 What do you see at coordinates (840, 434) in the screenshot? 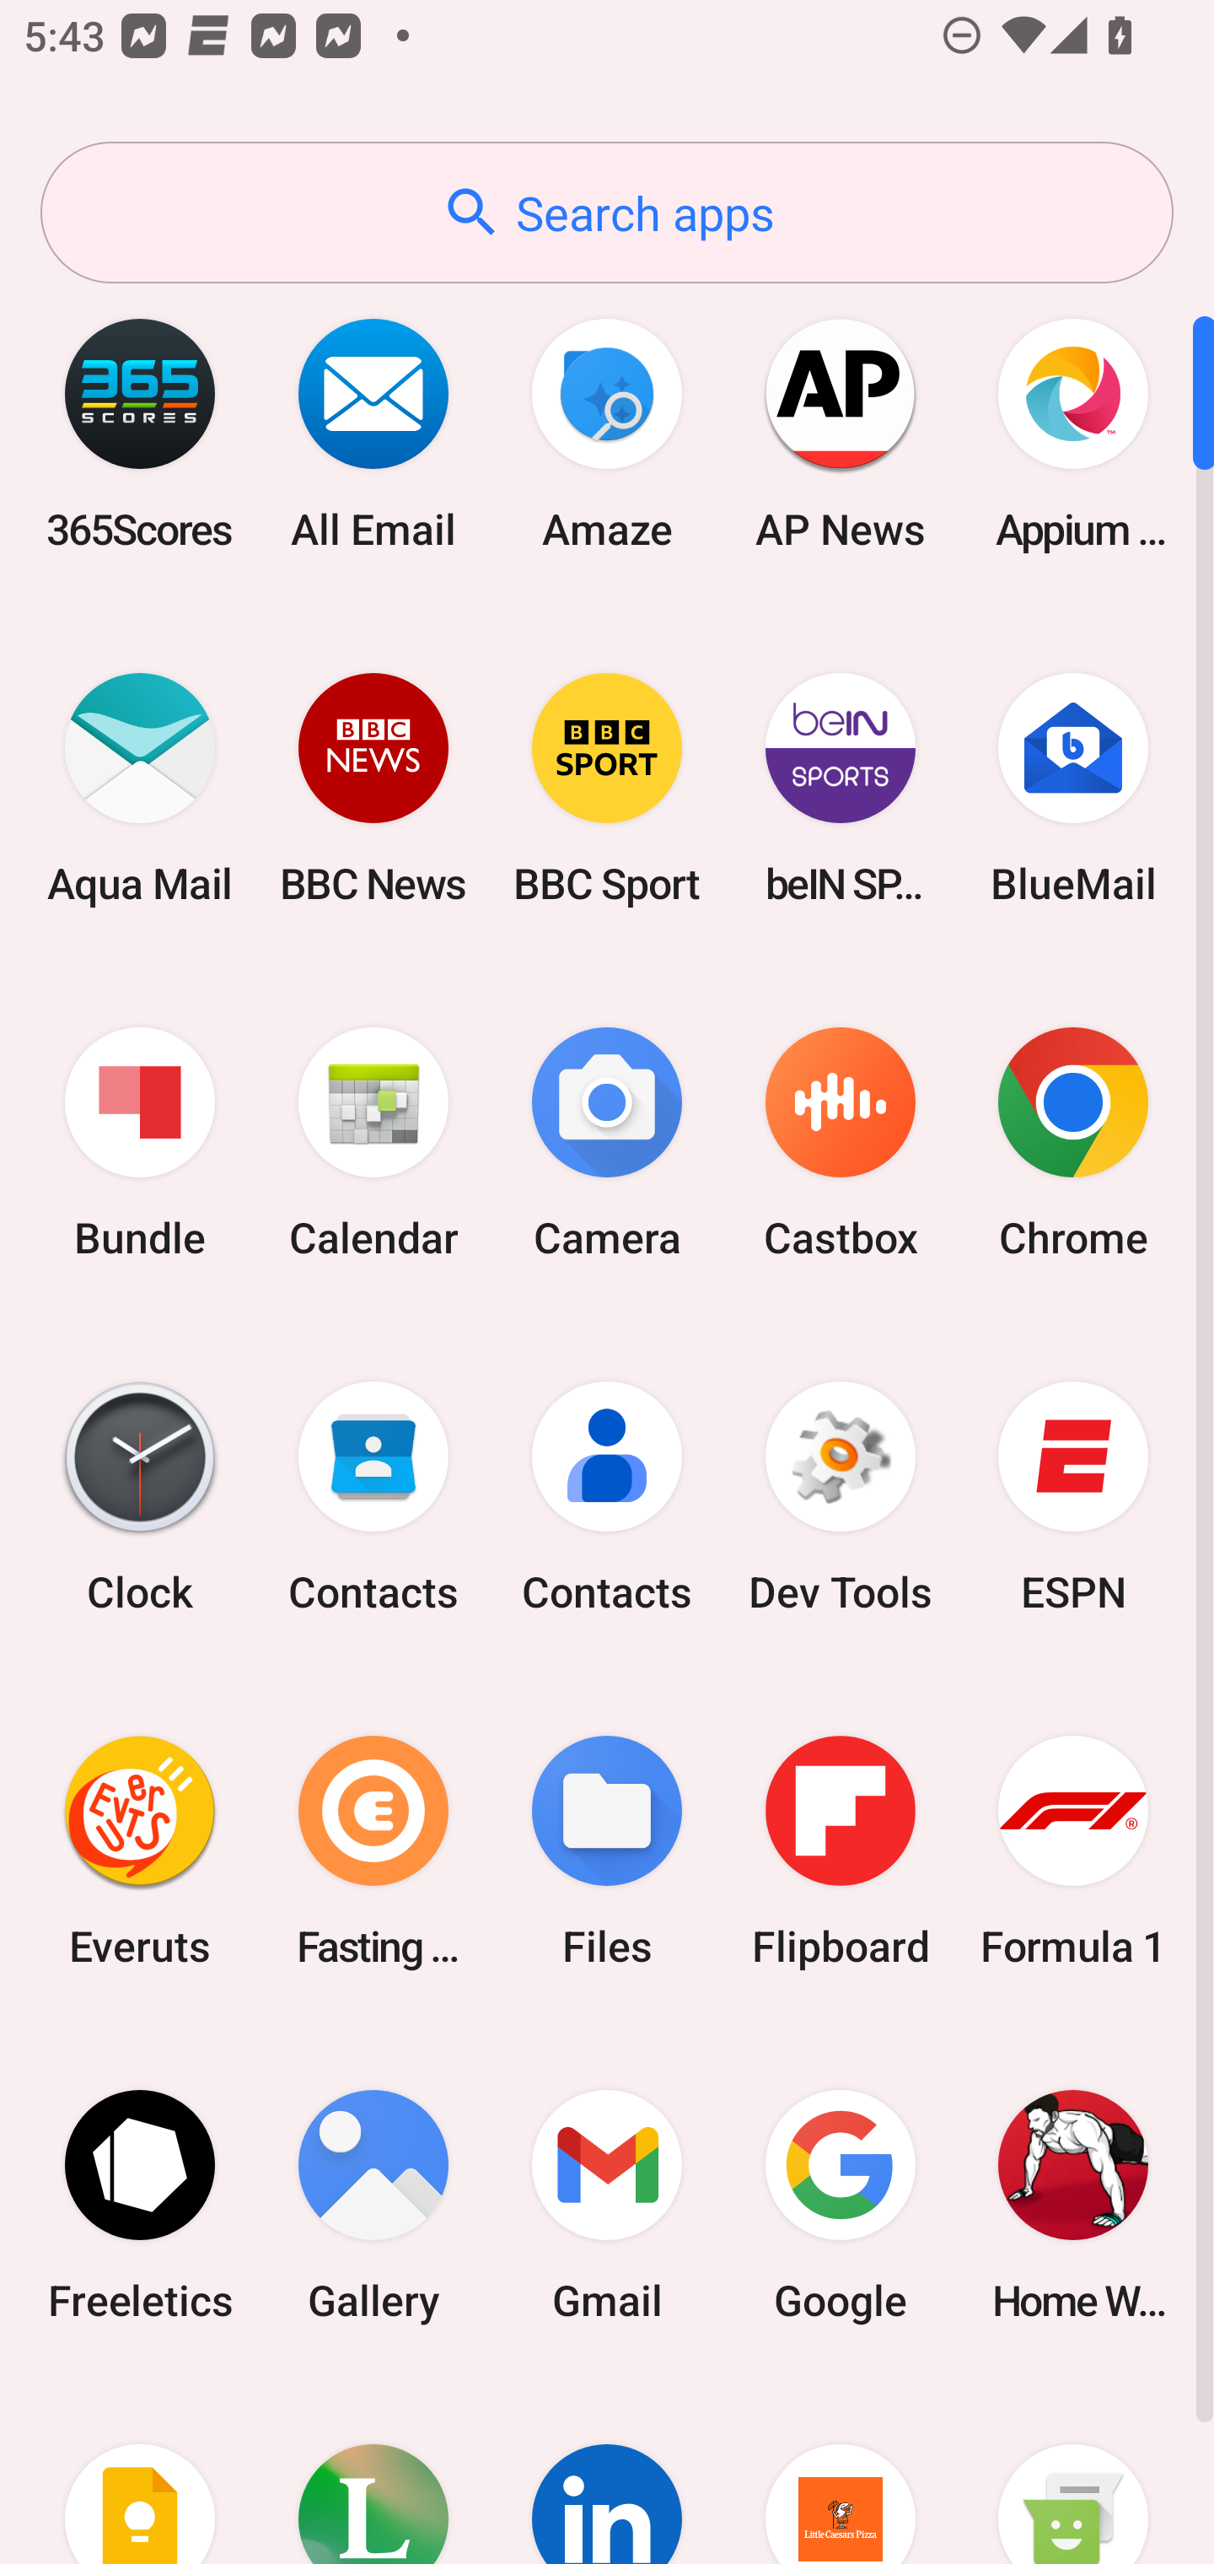
I see `AP News` at bounding box center [840, 434].